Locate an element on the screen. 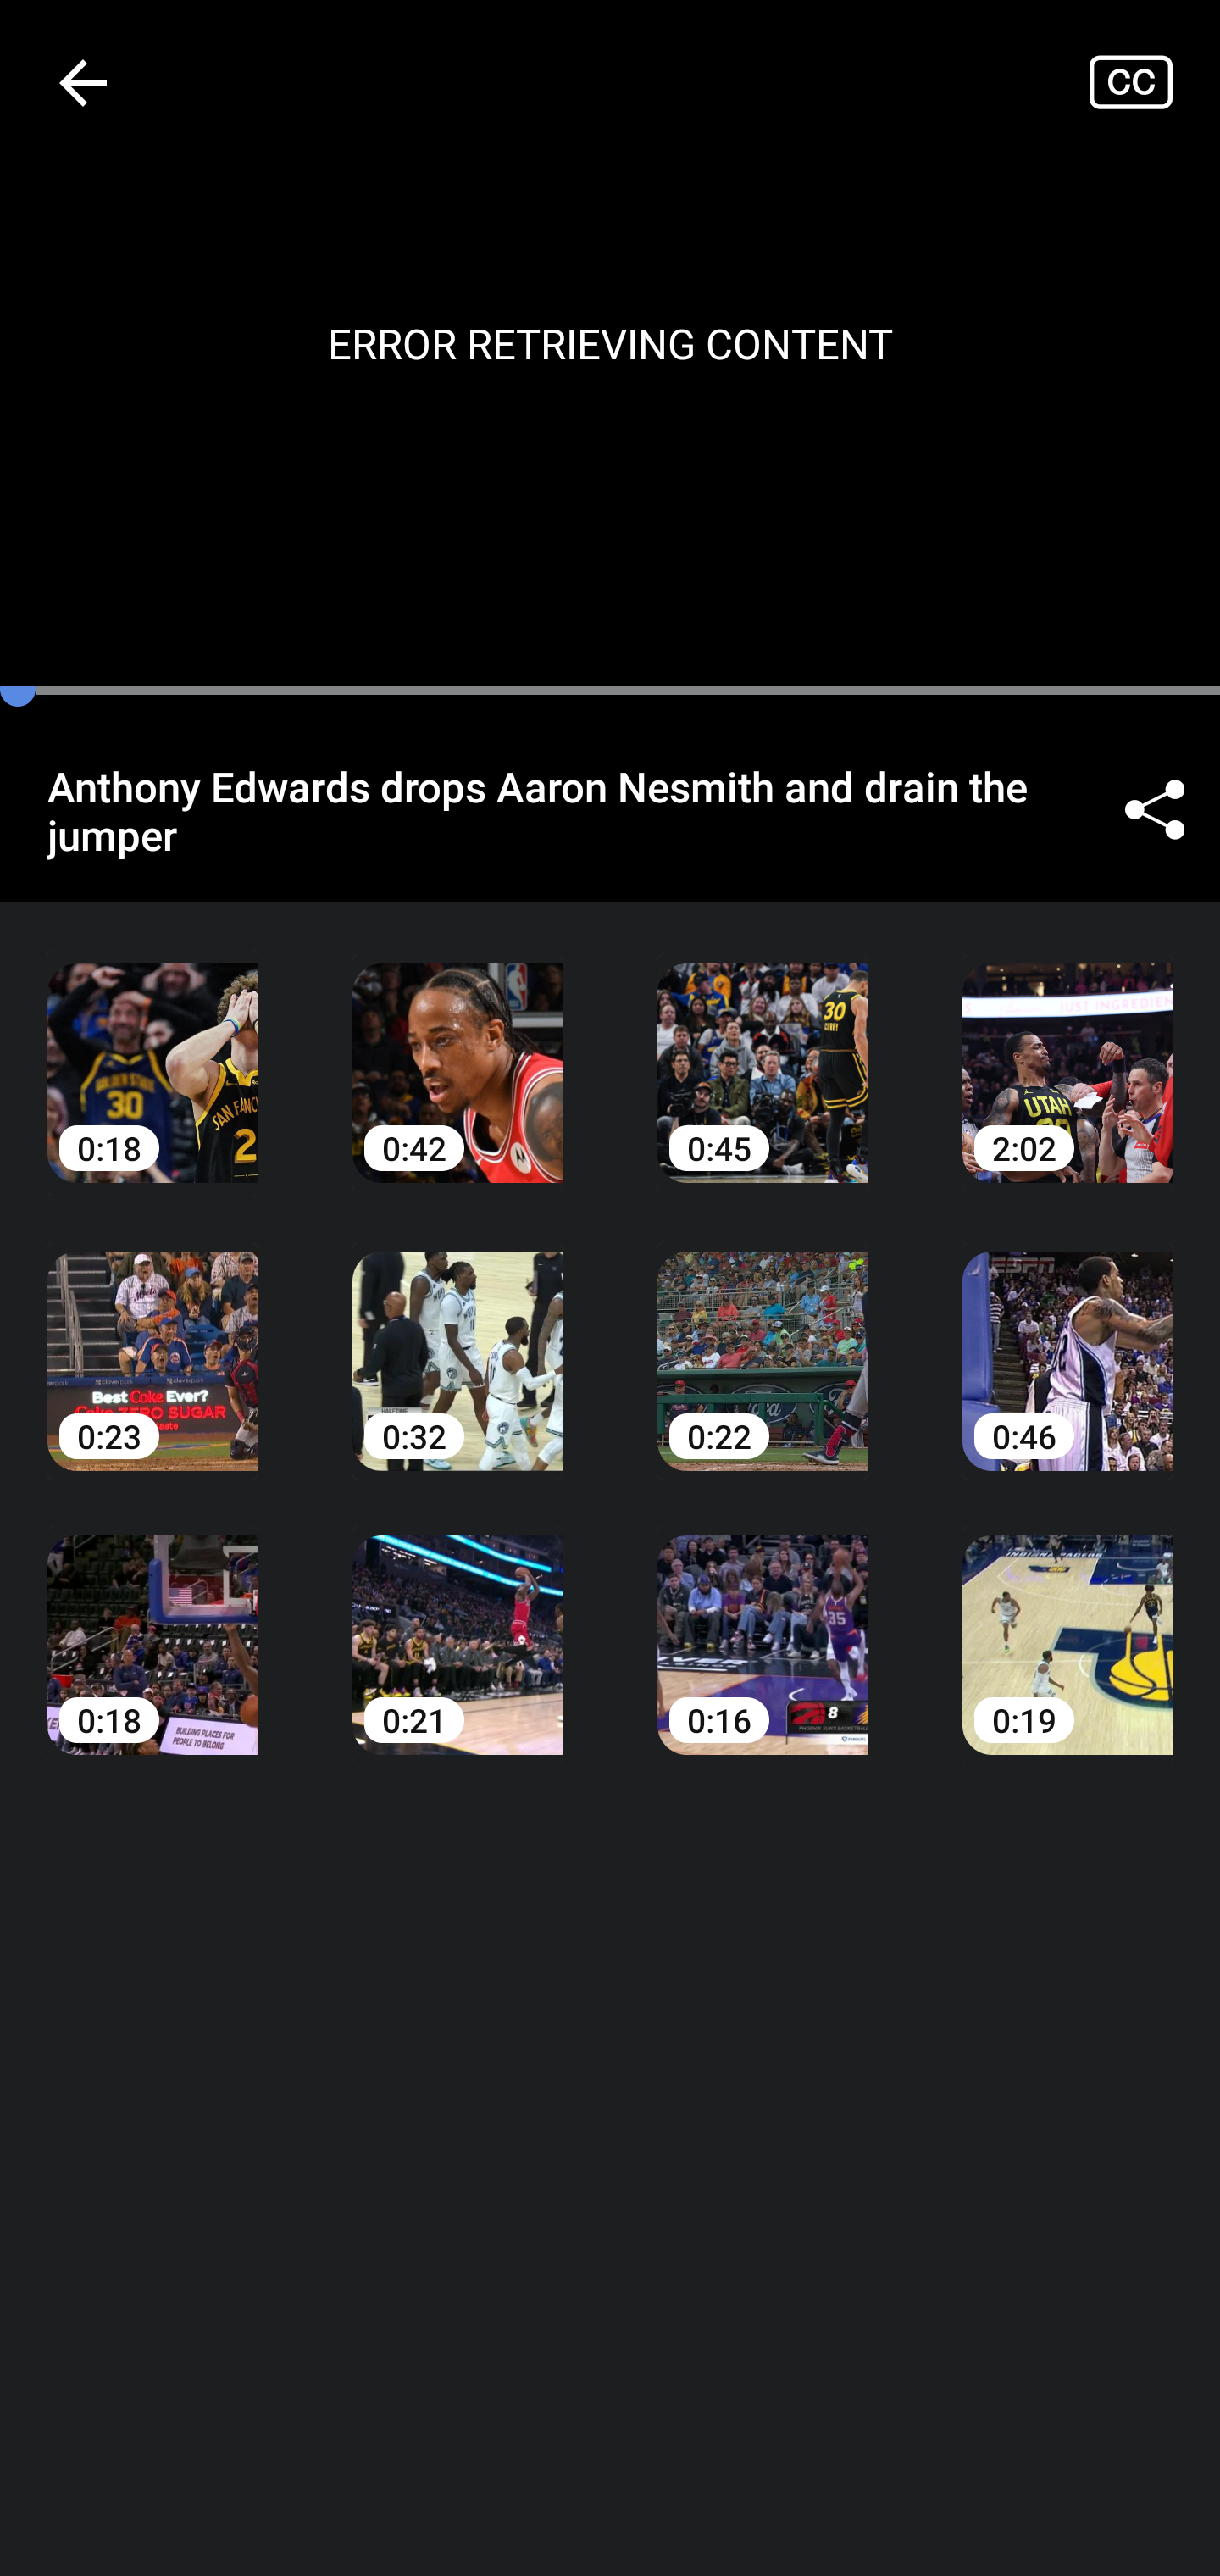  Share © is located at coordinates (1154, 810).